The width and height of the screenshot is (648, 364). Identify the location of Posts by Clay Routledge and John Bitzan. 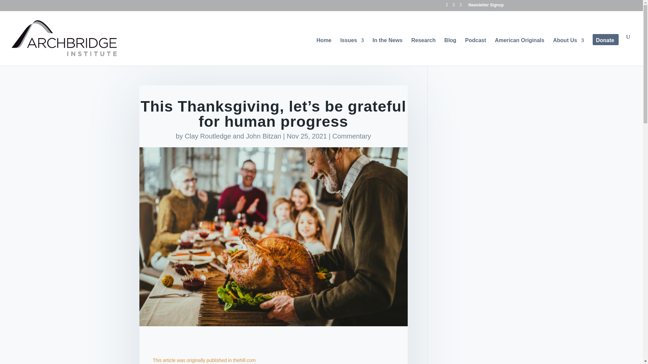
(233, 135).